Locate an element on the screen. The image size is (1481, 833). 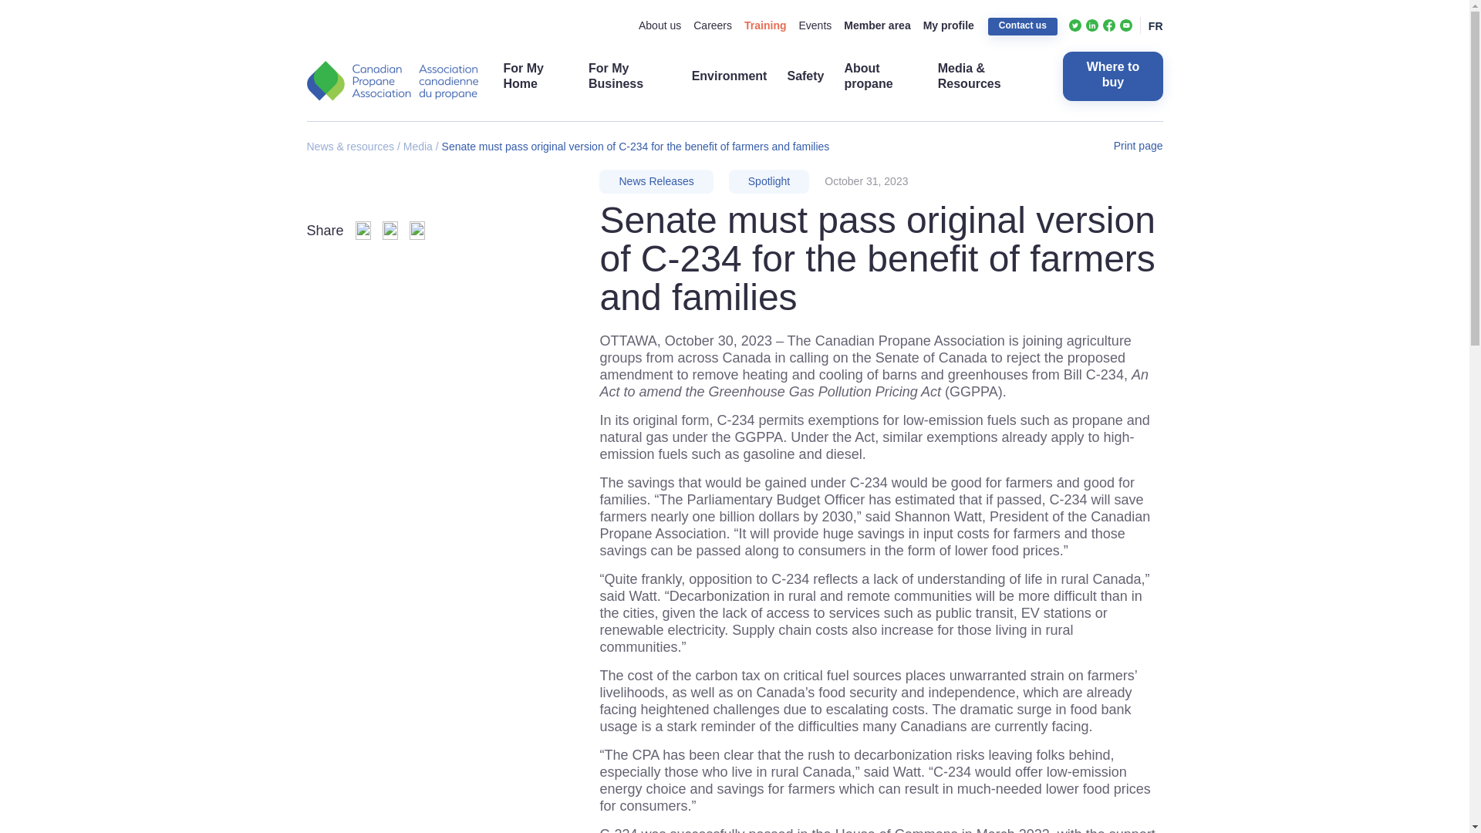
Member area is located at coordinates (877, 25).